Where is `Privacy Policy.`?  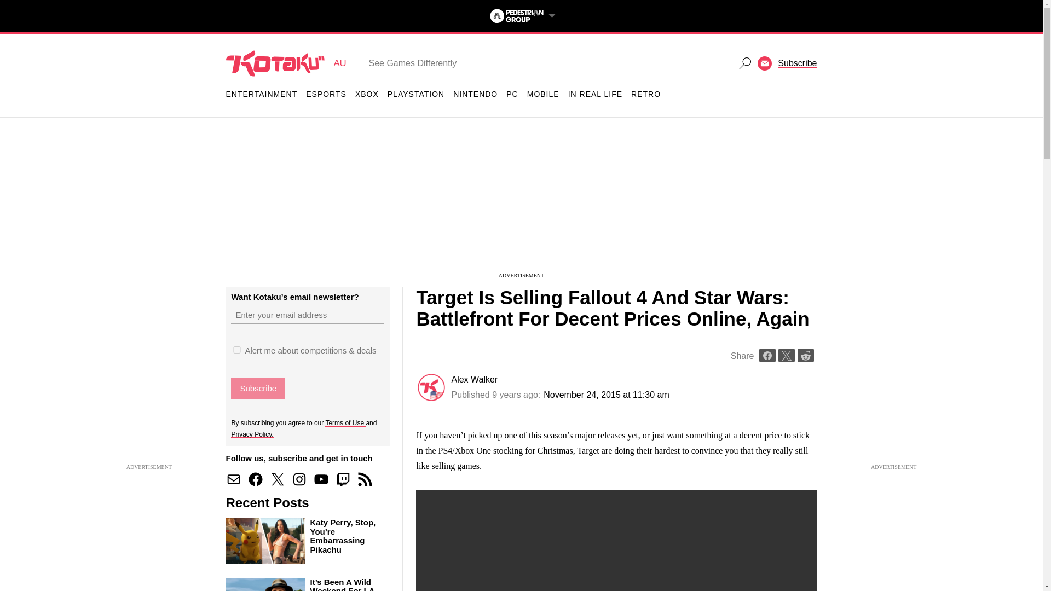
Privacy Policy. is located at coordinates (299, 479).